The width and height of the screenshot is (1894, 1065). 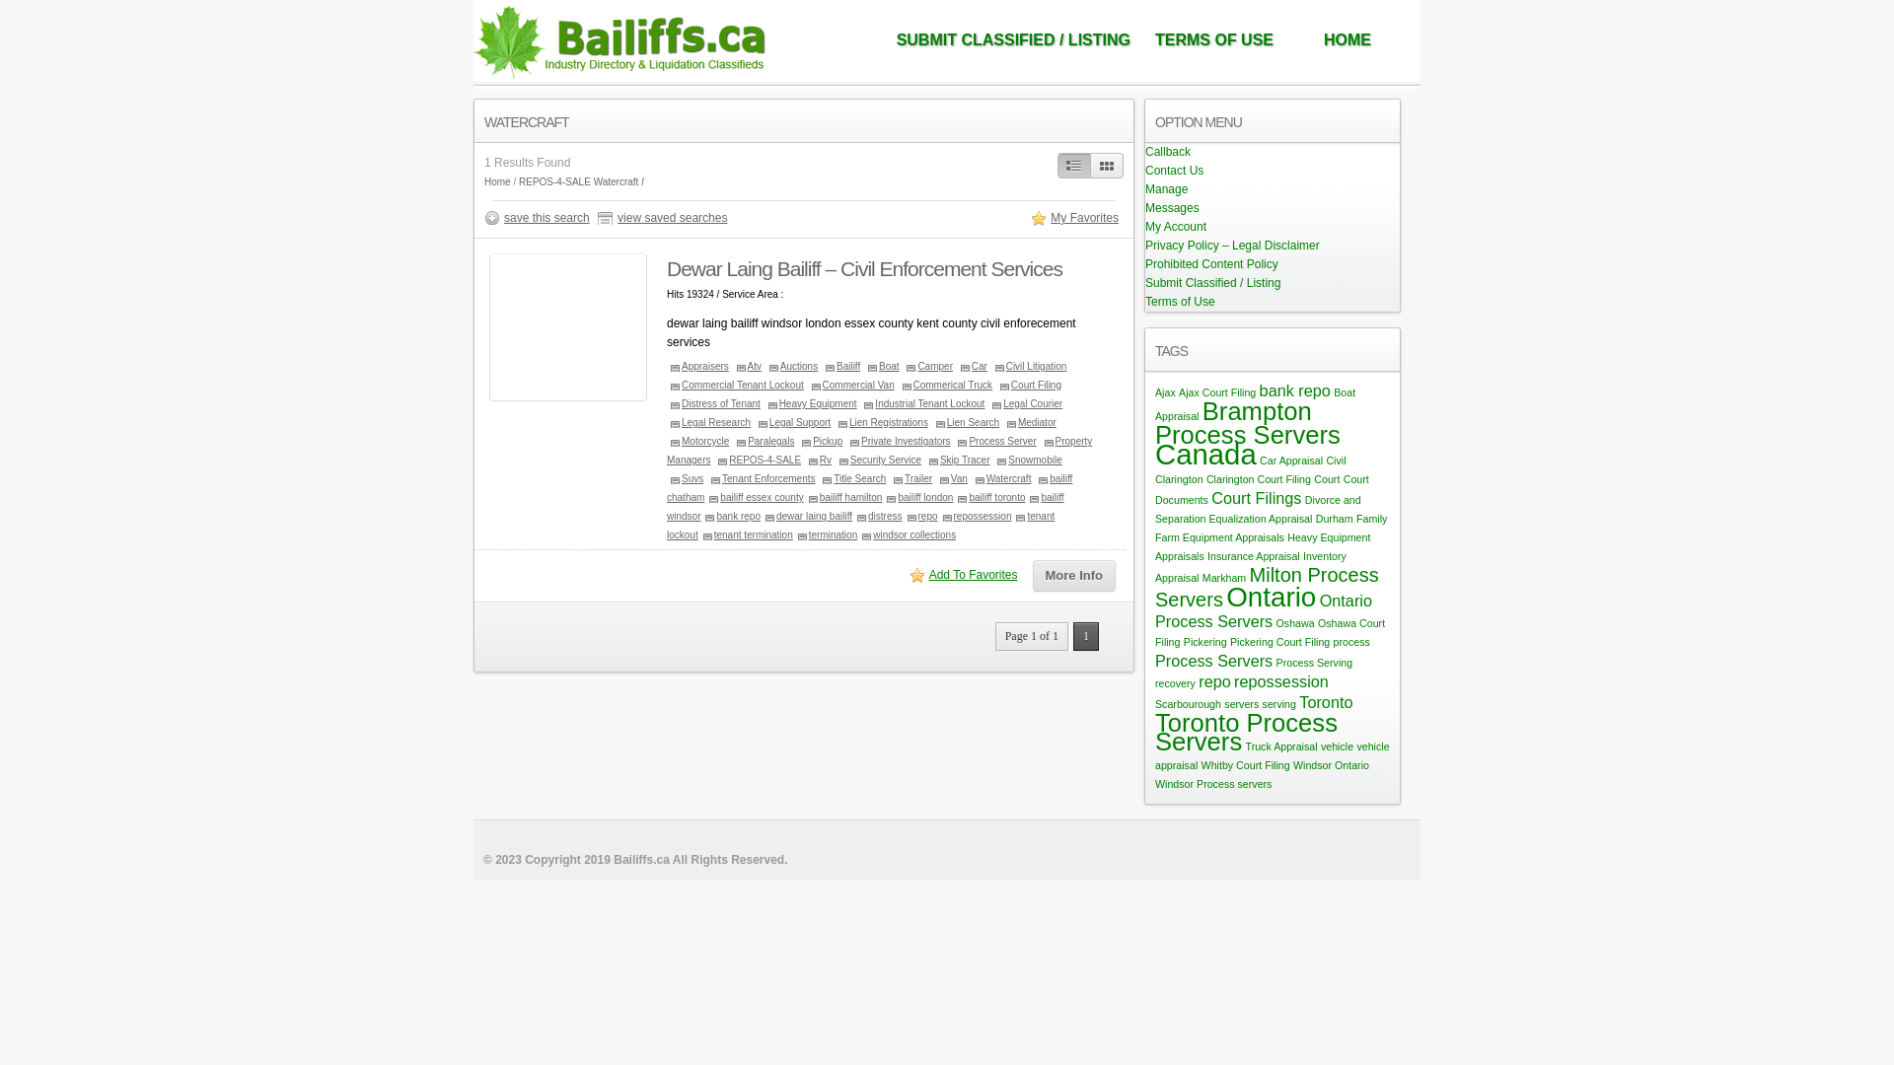 What do you see at coordinates (945, 385) in the screenshot?
I see `Commerical Truck` at bounding box center [945, 385].